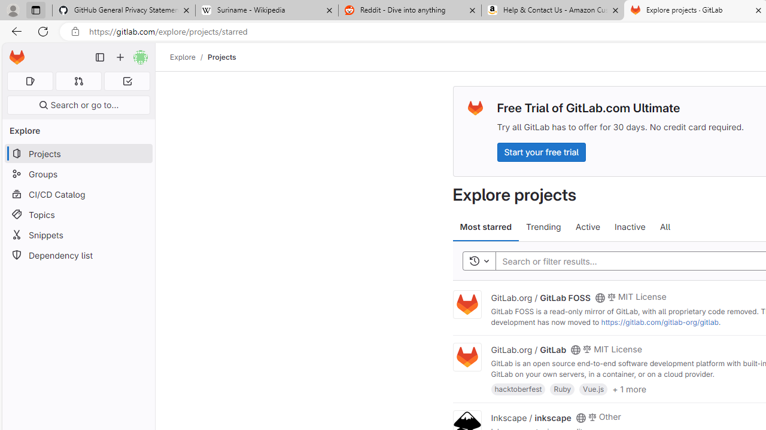  Describe the element at coordinates (409, 11) in the screenshot. I see `Reddit - Dive into anything` at that location.